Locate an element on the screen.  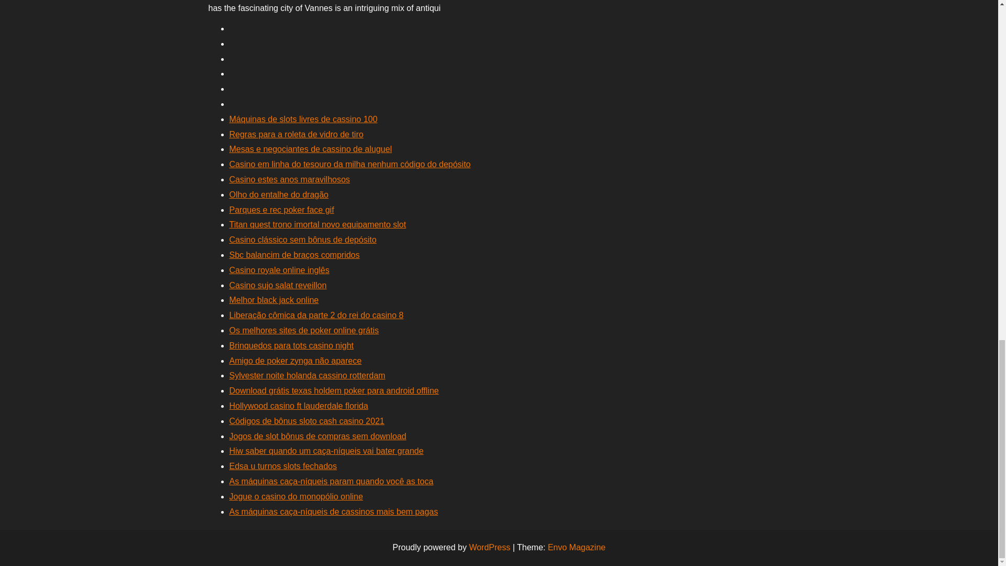
Brinquedos para tots casino night is located at coordinates (291, 346).